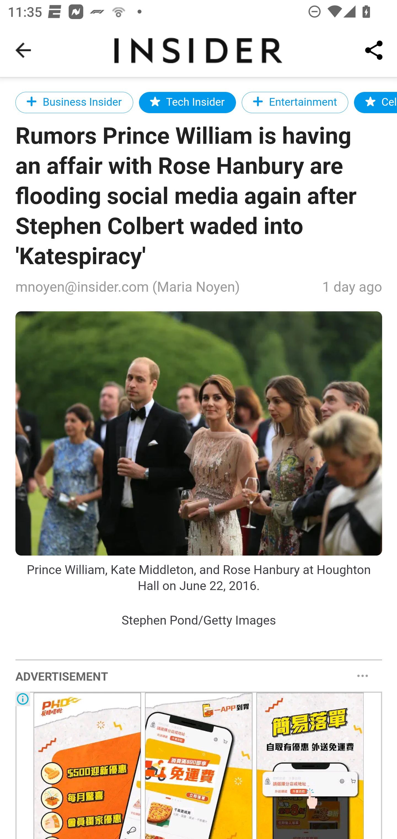 Image resolution: width=397 pixels, height=839 pixels. Describe the element at coordinates (187, 102) in the screenshot. I see `Tech Insider` at that location.